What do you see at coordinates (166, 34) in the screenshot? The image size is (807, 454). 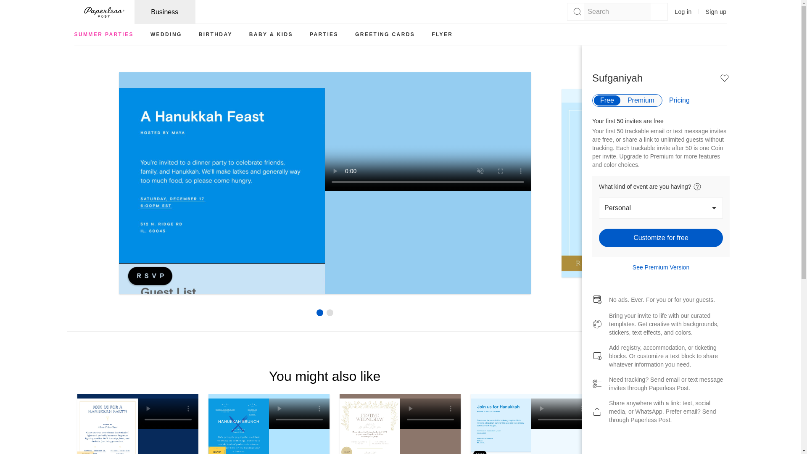 I see `WEDDING` at bounding box center [166, 34].